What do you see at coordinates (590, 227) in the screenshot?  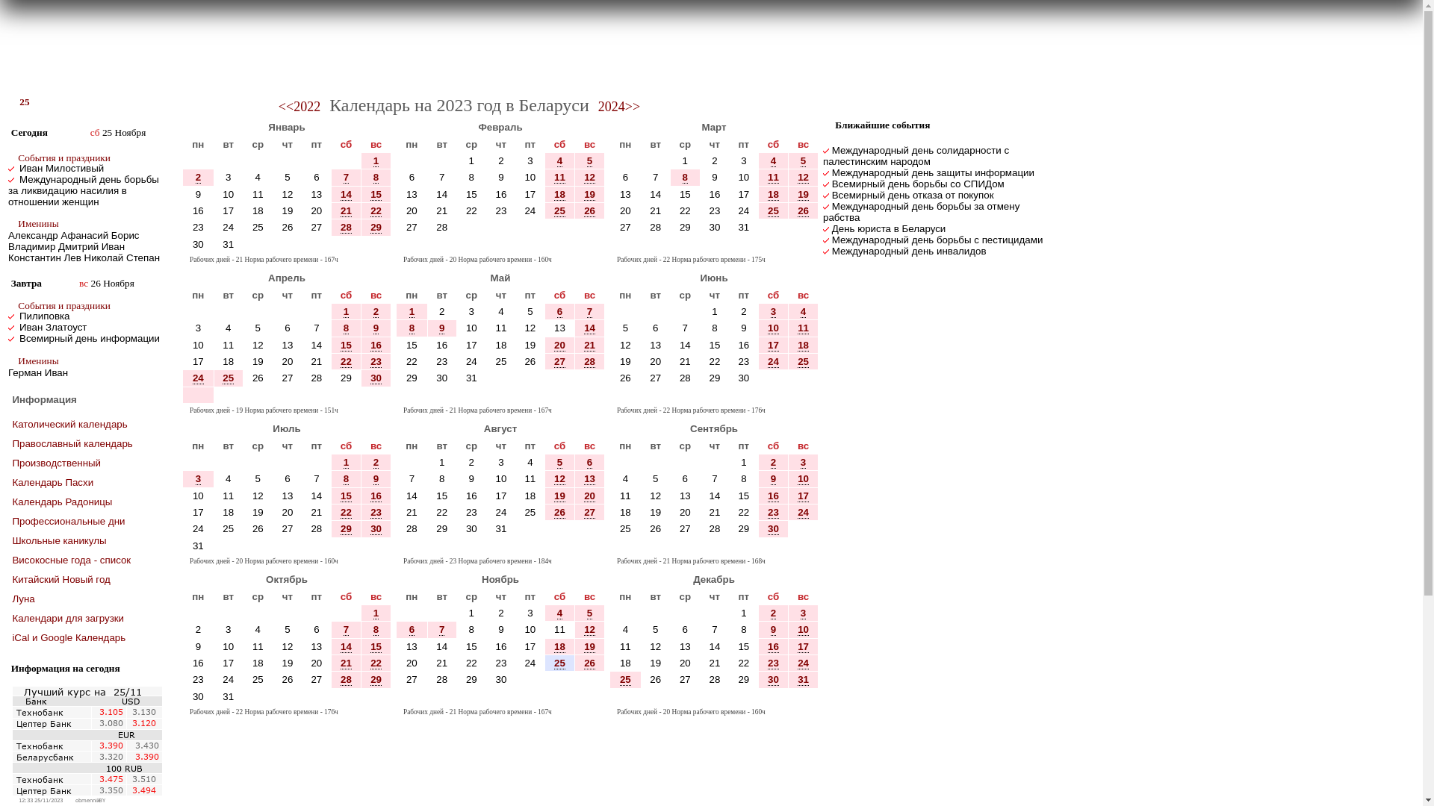 I see ` ` at bounding box center [590, 227].